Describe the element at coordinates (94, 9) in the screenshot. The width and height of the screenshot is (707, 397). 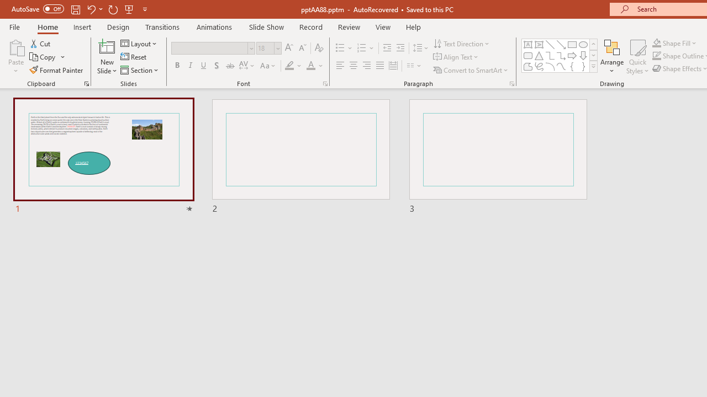
I see `Undo` at that location.